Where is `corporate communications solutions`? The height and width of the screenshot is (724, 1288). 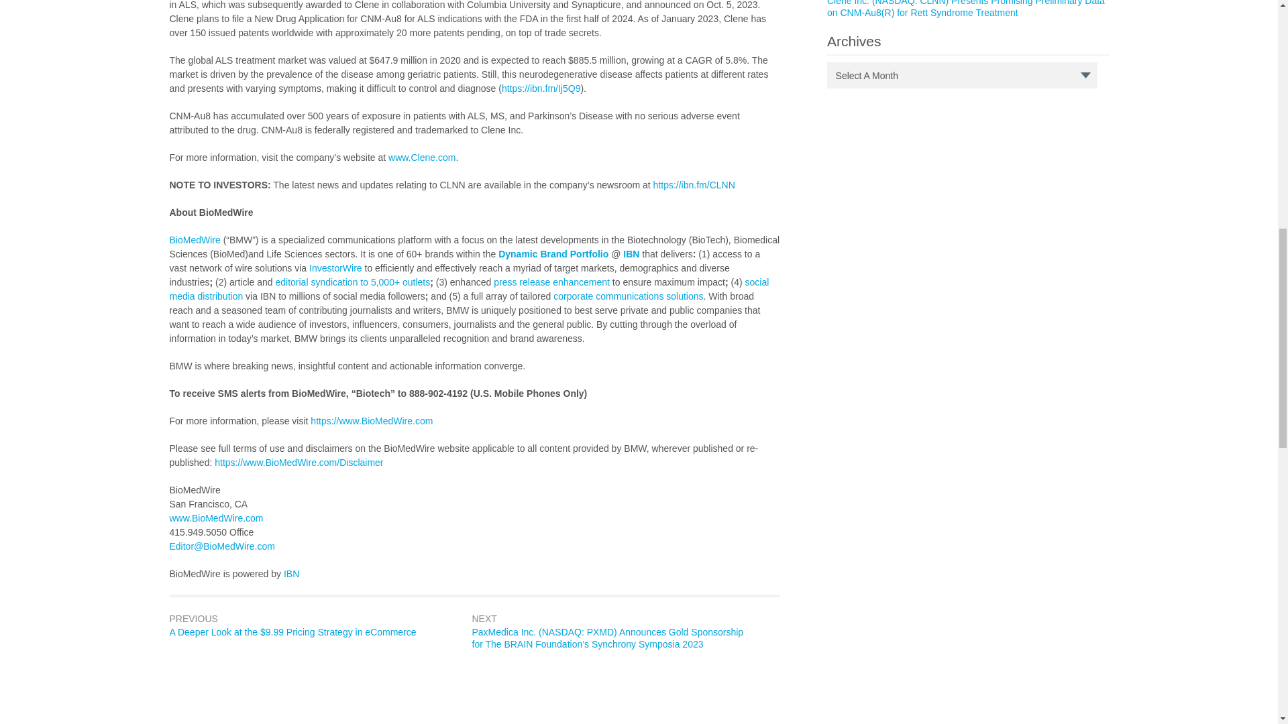
corporate communications solutions is located at coordinates (628, 296).